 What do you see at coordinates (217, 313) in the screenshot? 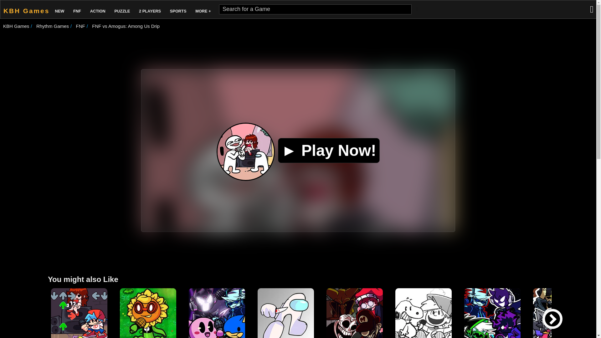
I see `FNF Vs Void Polarity But Everyone Sings It` at bounding box center [217, 313].